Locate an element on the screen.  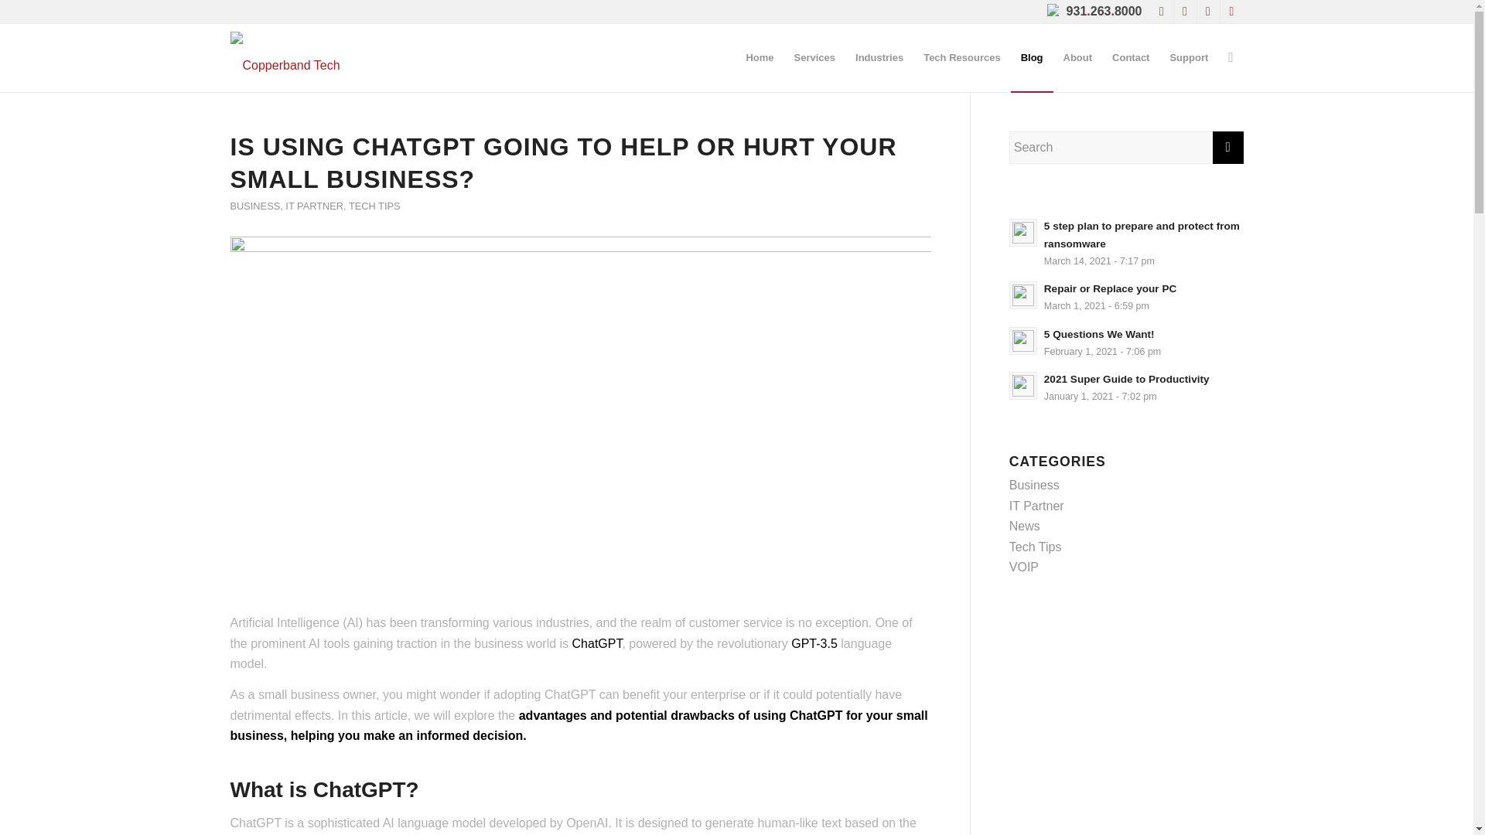
BUSINESS is located at coordinates (255, 206).